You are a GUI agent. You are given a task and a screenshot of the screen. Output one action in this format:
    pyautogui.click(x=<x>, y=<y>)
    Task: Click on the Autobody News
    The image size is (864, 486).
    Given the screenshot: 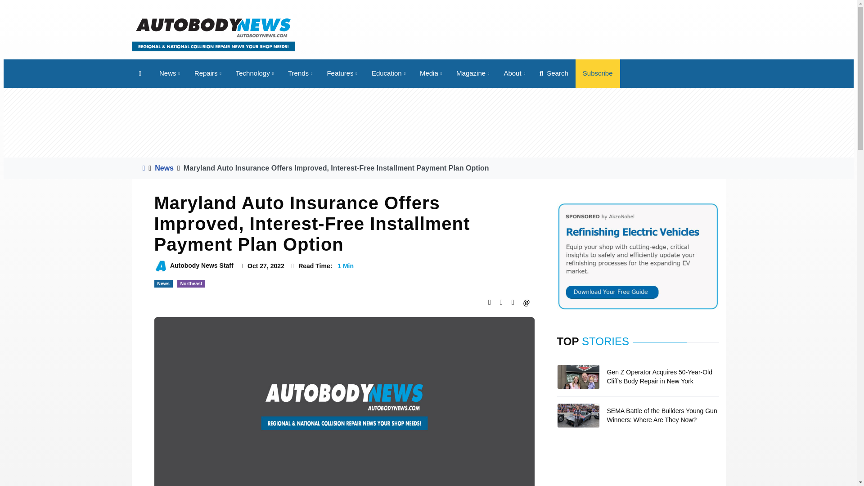 What is the action you would take?
    pyautogui.click(x=212, y=34)
    